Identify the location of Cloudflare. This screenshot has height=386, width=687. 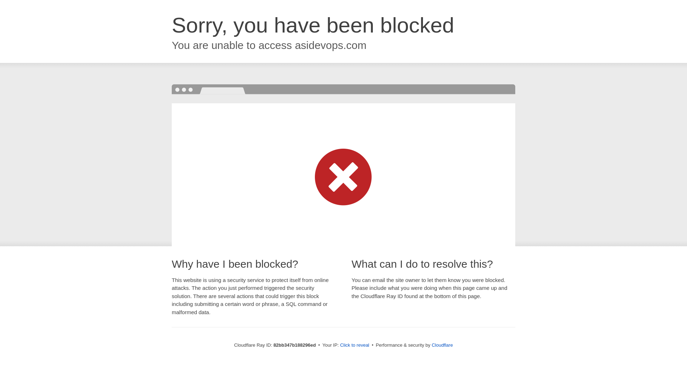
(442, 345).